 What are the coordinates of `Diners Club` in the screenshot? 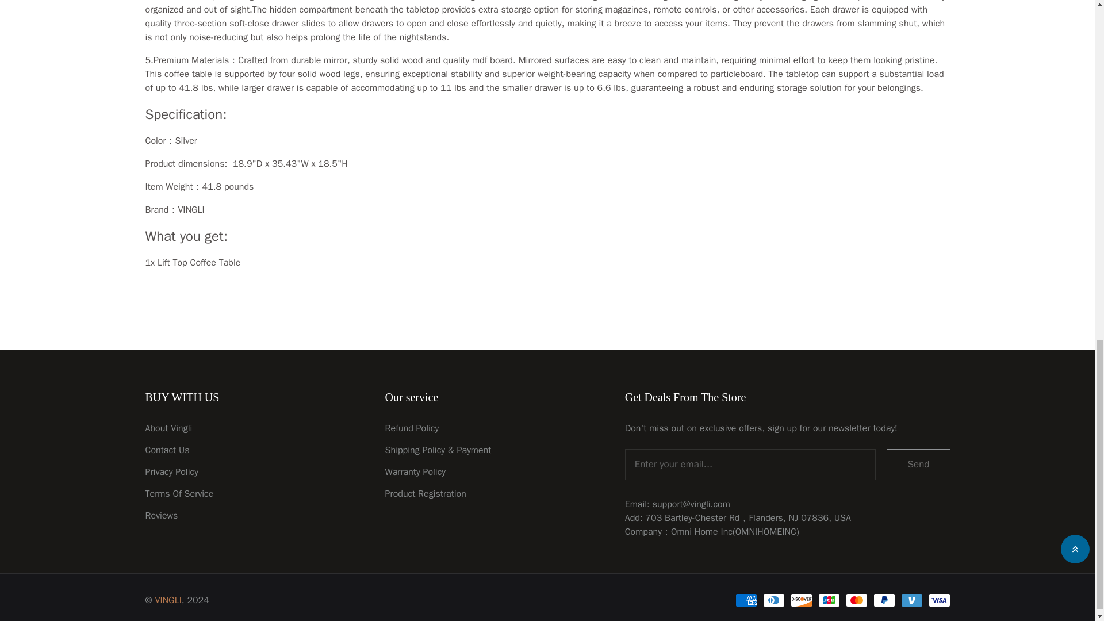 It's located at (773, 600).